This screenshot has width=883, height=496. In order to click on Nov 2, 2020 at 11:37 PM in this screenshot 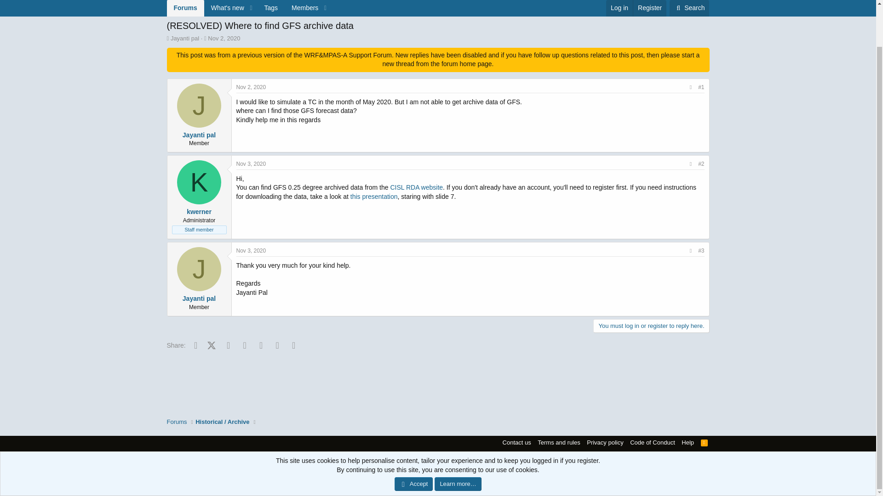, I will do `click(251, 250)`.